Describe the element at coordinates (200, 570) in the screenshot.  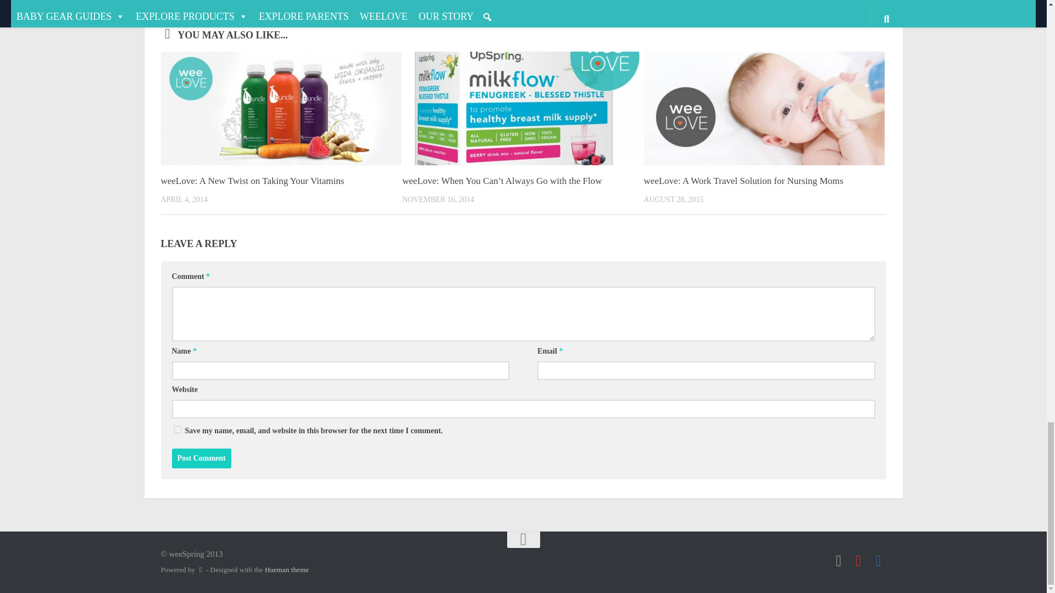
I see `Powered by WordPress` at that location.